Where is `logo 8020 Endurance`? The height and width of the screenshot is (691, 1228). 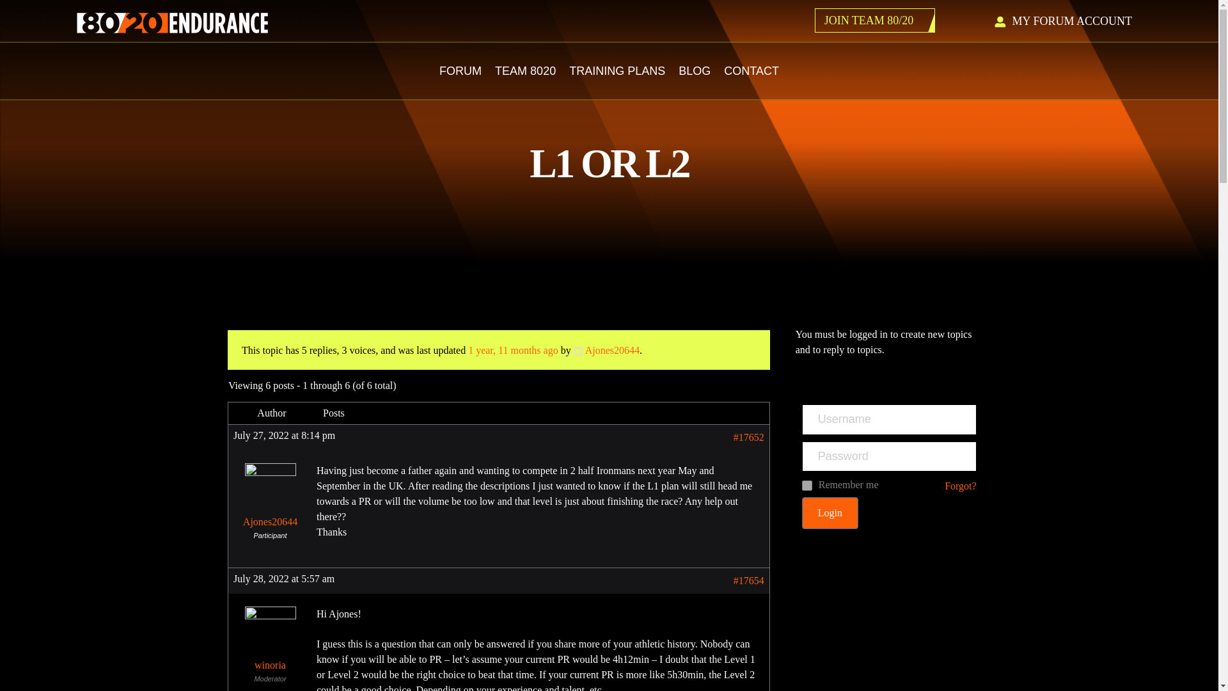 logo 8020 Endurance is located at coordinates (171, 23).